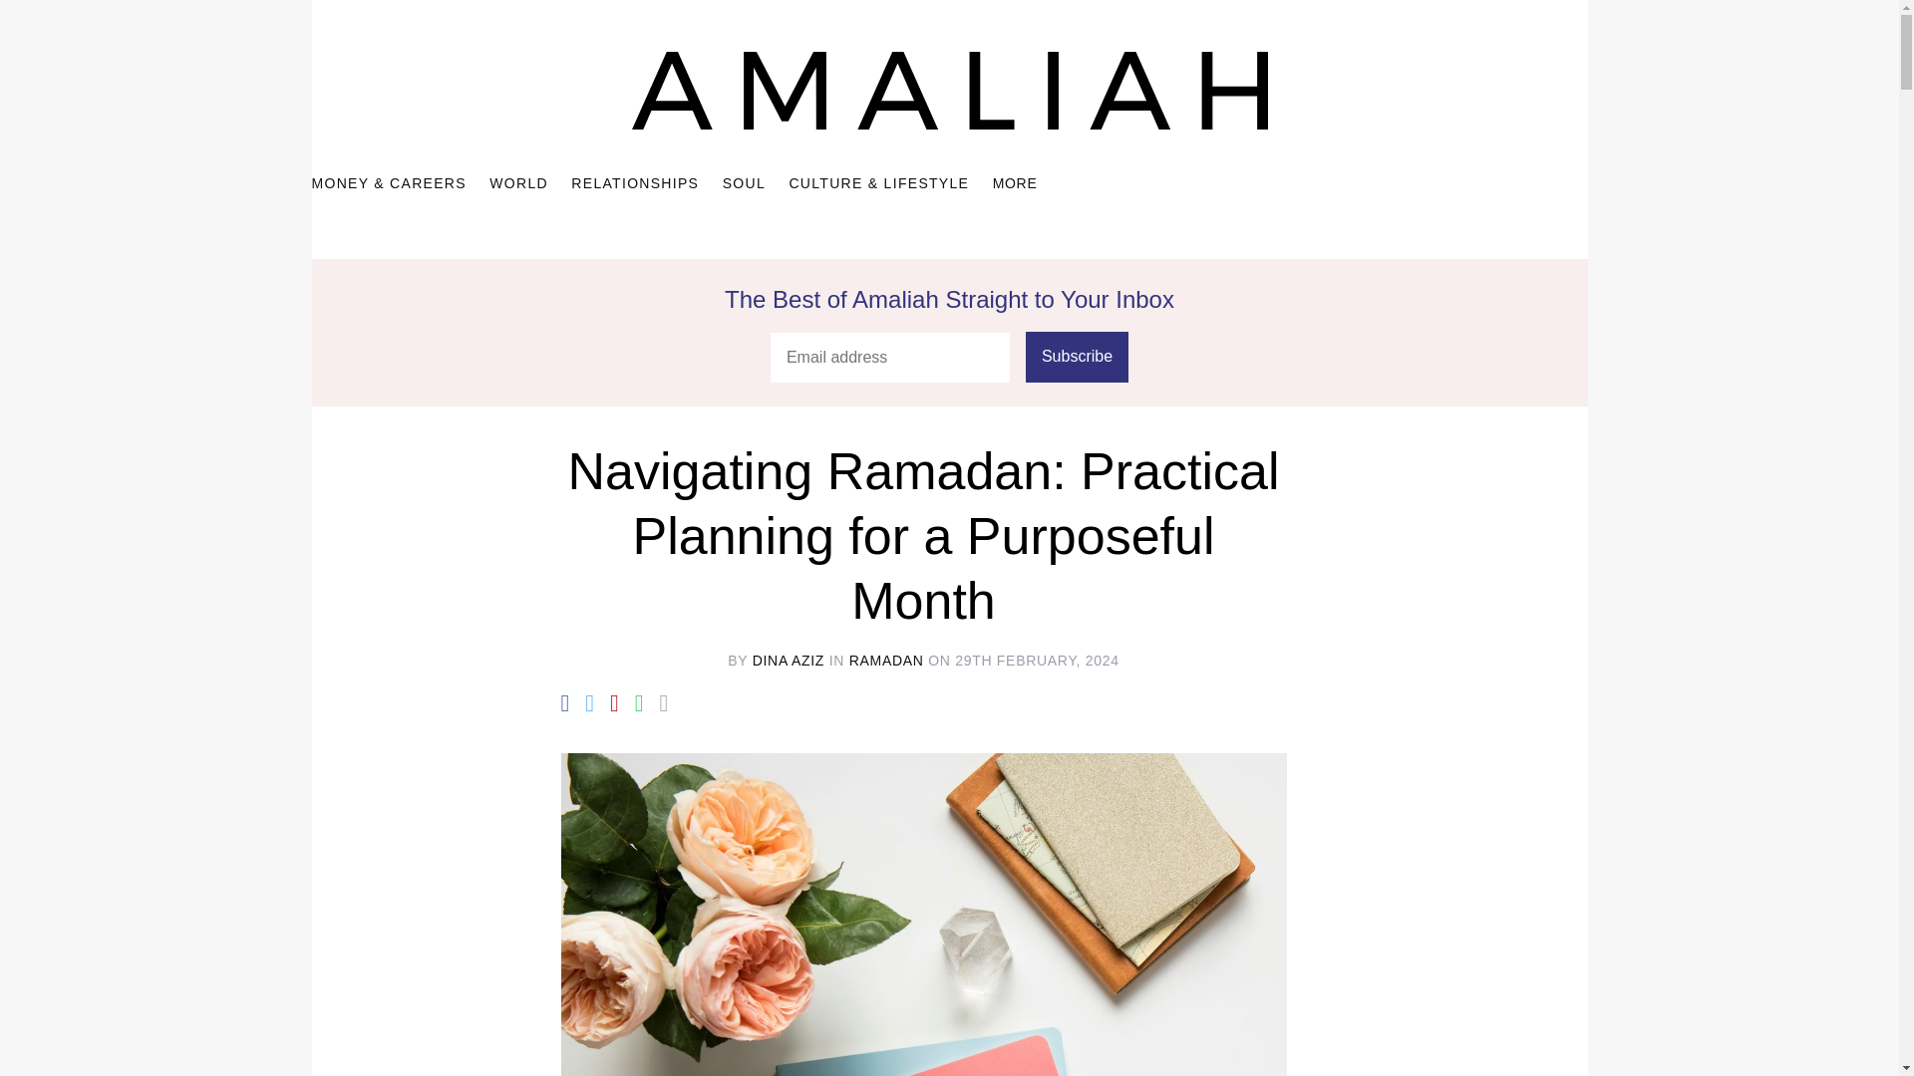  I want to click on RAMADAN, so click(887, 660).